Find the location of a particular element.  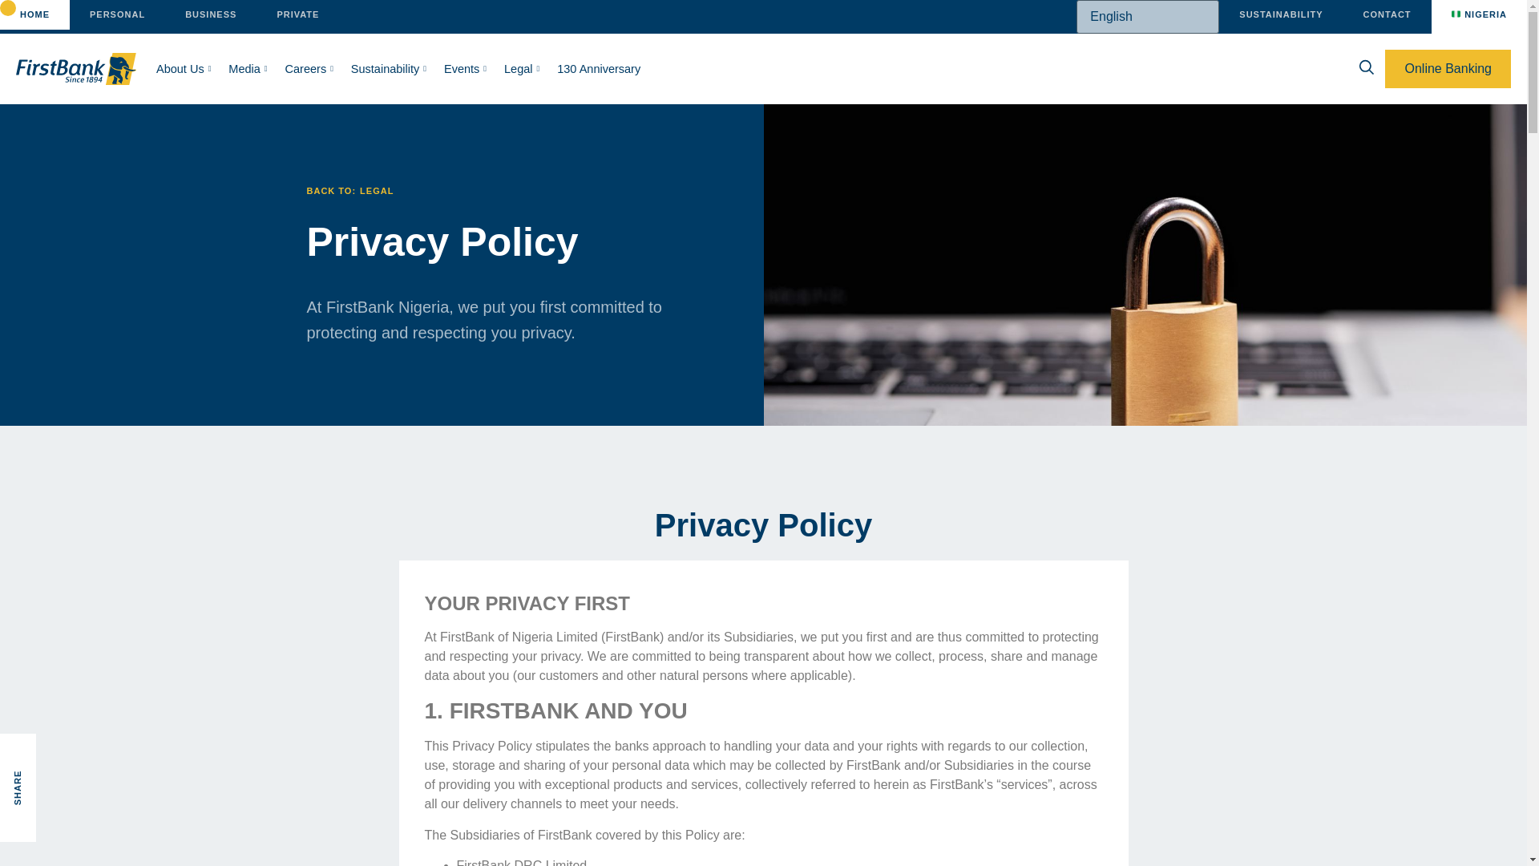

SUSTAINABILITY is located at coordinates (1280, 14).